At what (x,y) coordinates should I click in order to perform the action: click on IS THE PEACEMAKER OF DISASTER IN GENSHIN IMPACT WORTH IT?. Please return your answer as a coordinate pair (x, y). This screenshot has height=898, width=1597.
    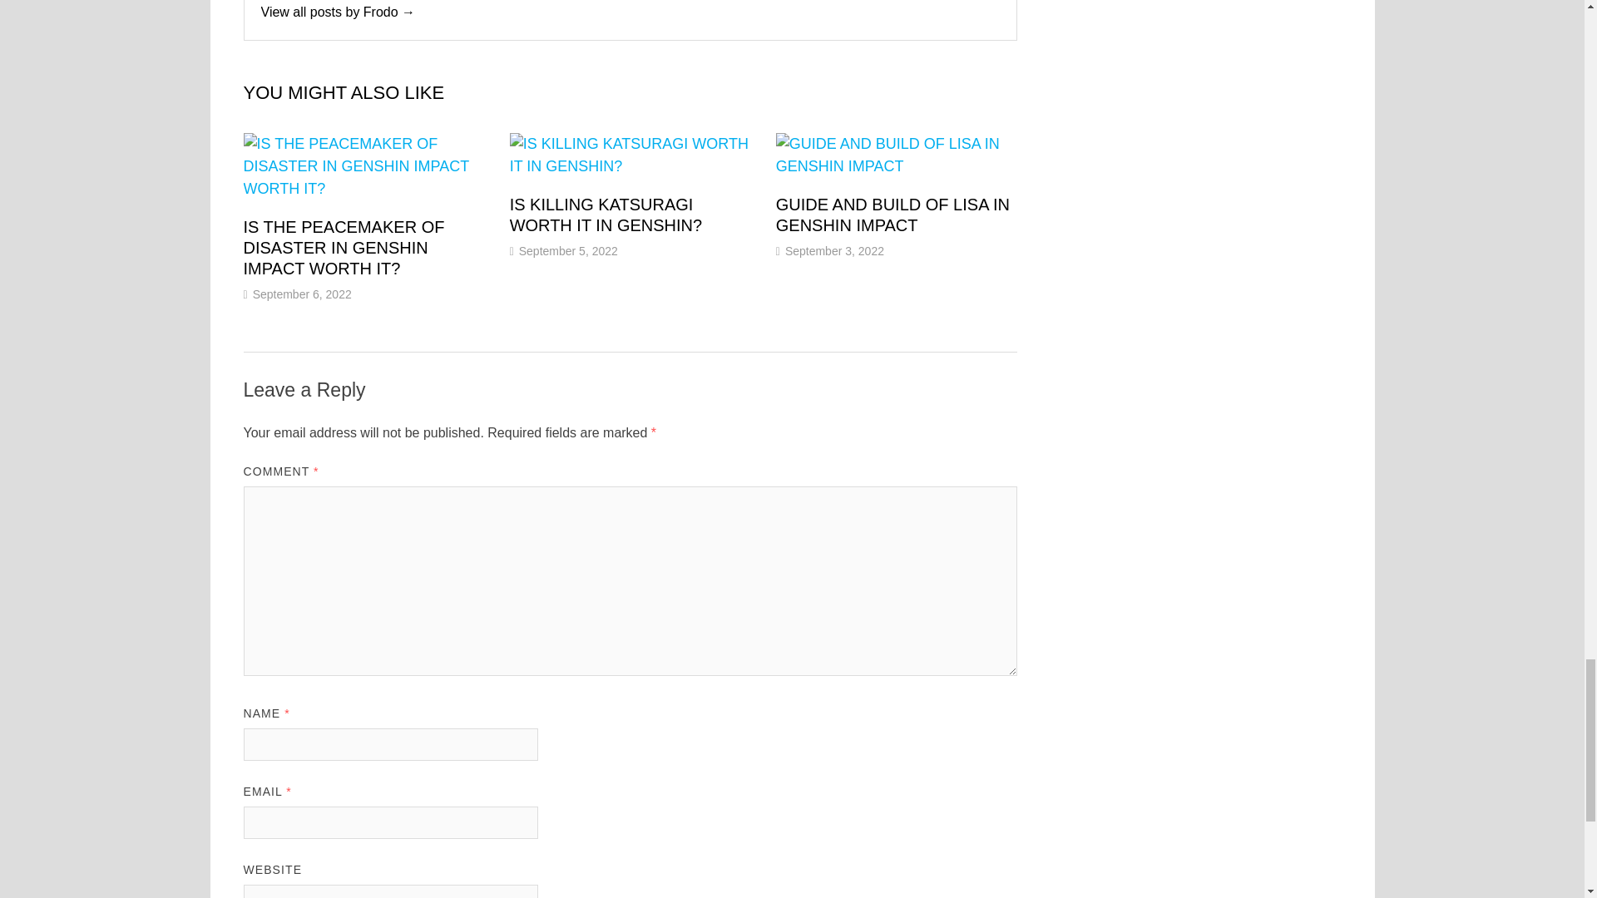
    Looking at the image, I should click on (343, 248).